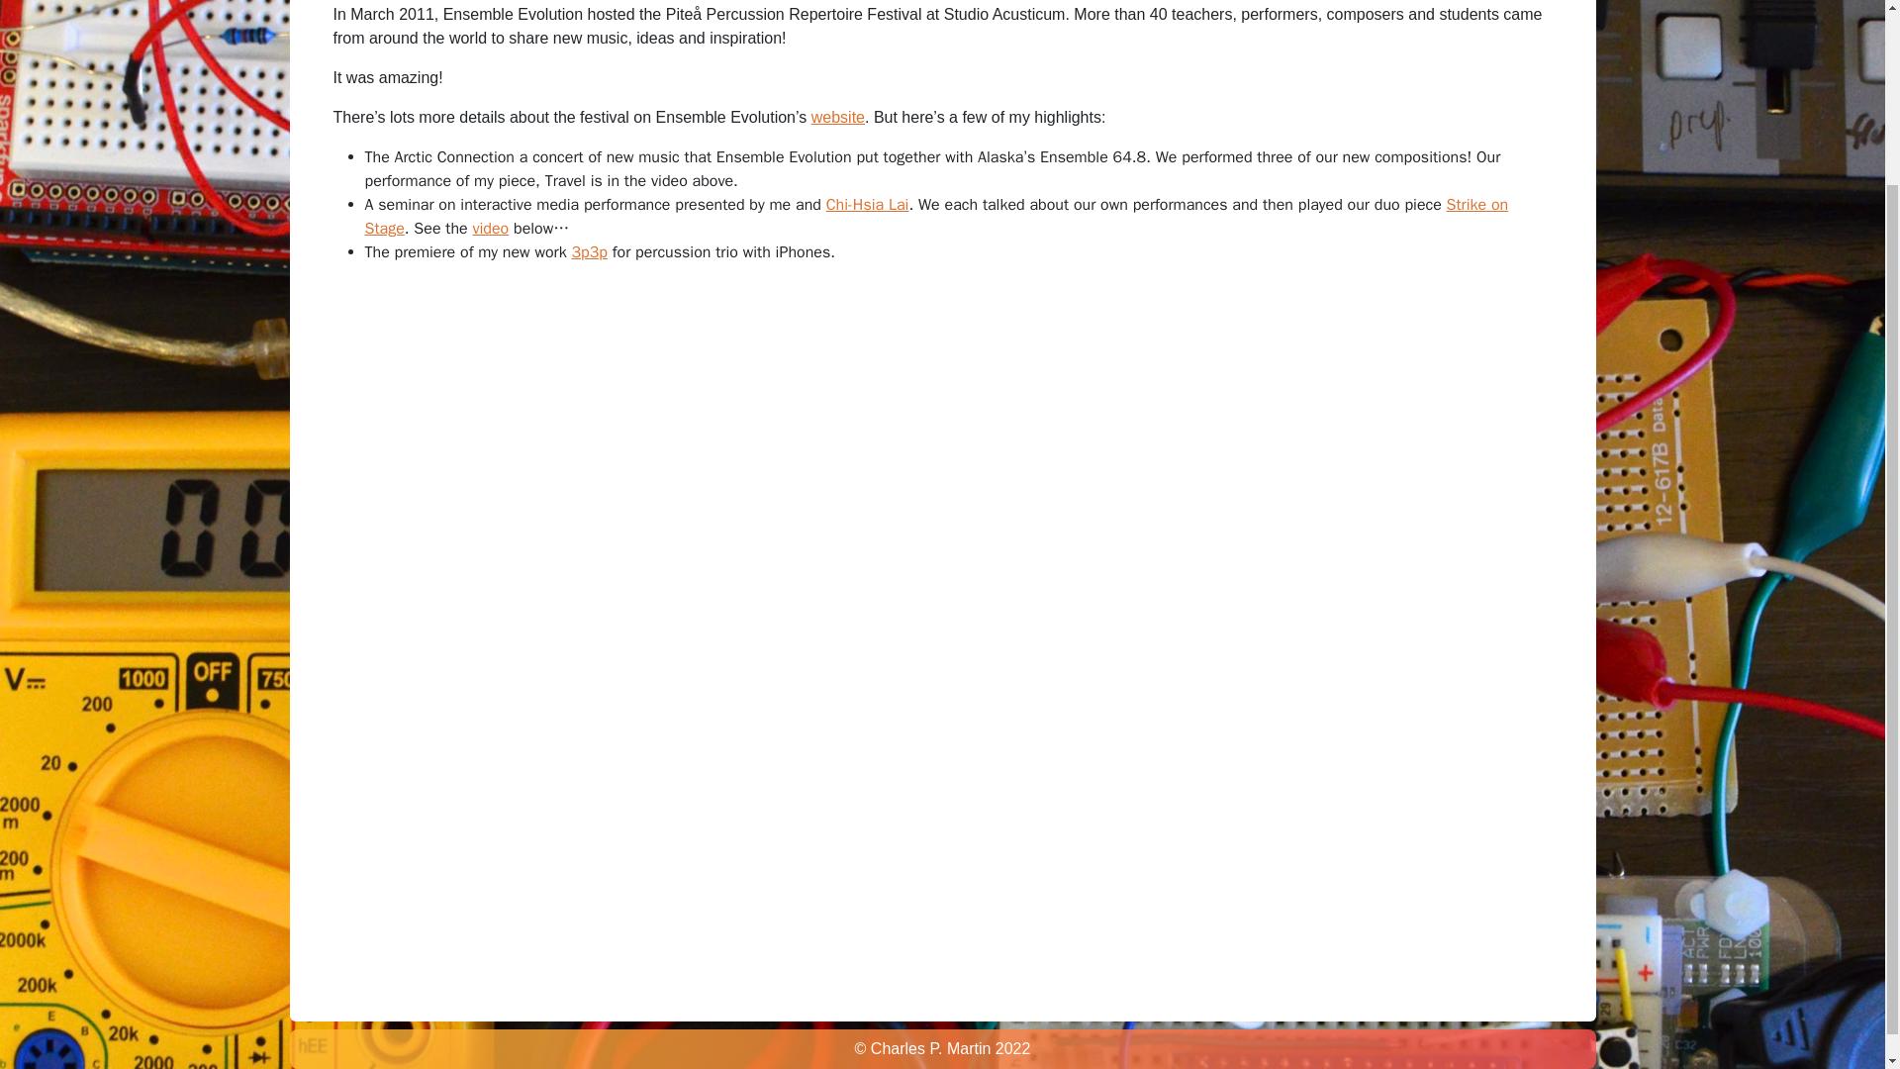 This screenshot has width=1900, height=1069. What do you see at coordinates (936, 216) in the screenshot?
I see `Strike on Stage` at bounding box center [936, 216].